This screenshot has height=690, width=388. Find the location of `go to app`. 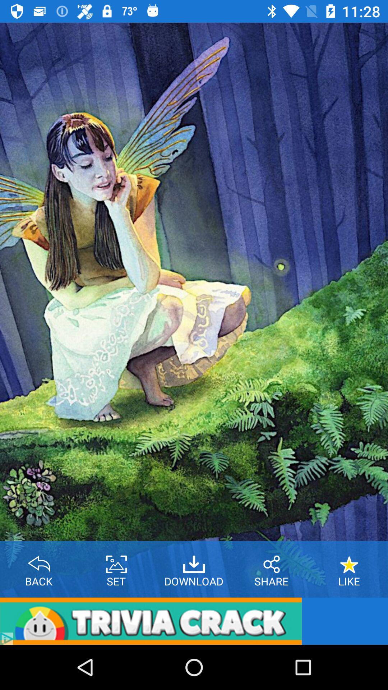

go to app is located at coordinates (151, 621).